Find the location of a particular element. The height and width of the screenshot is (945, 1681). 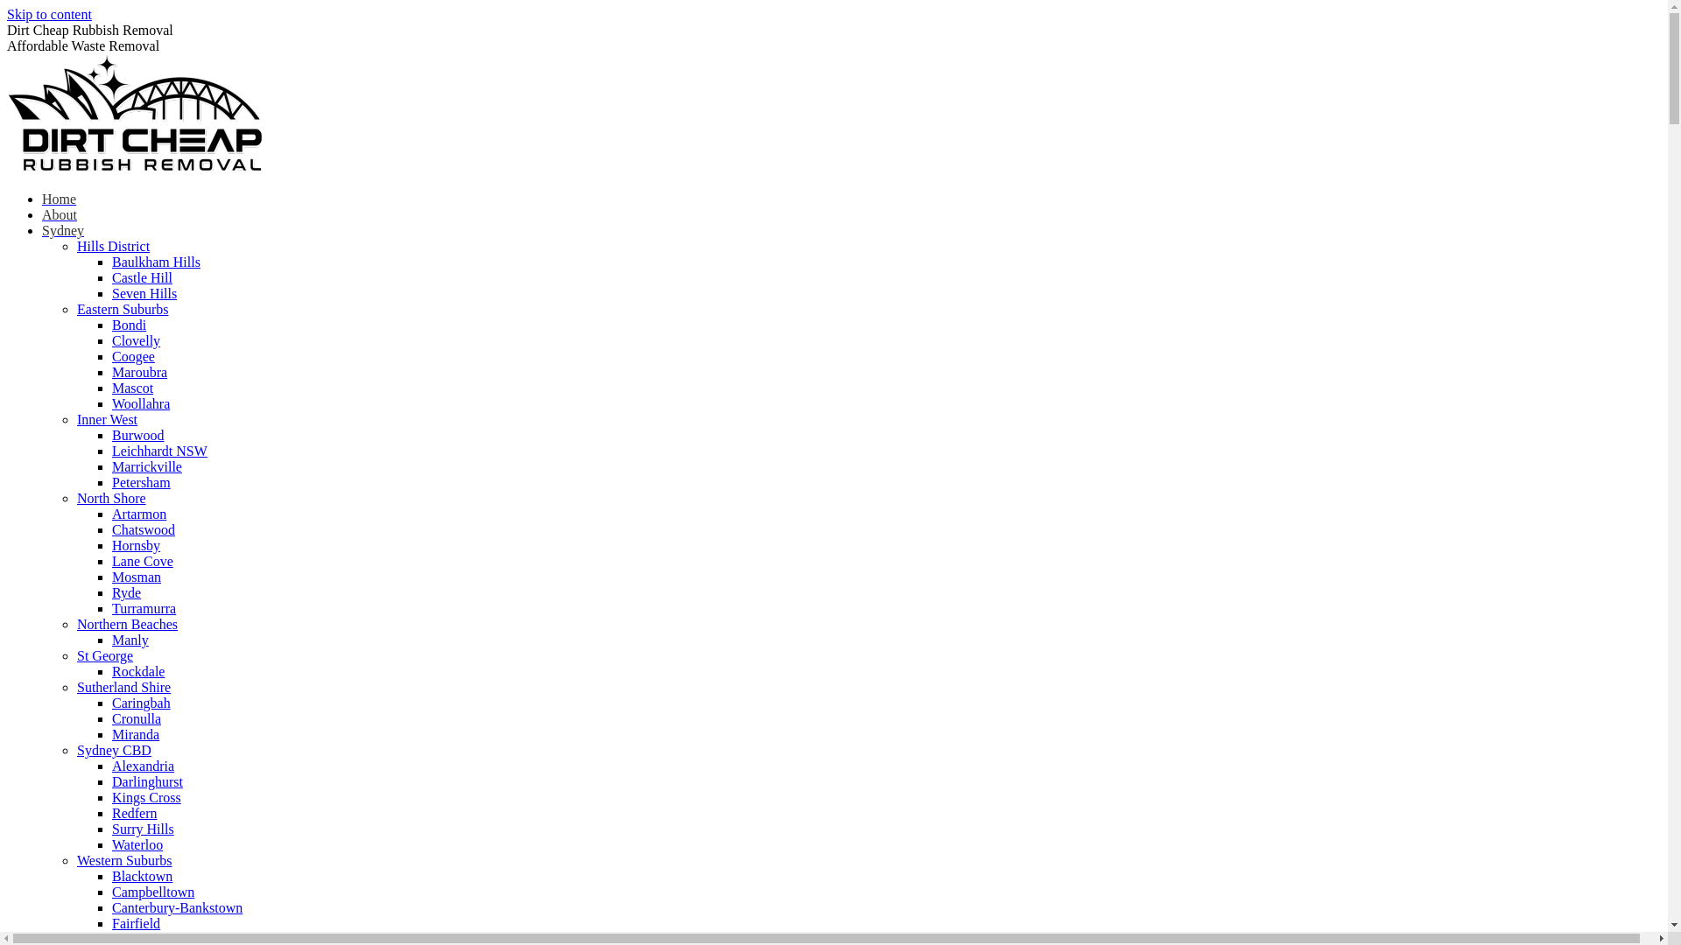

Bondi is located at coordinates (130, 325).